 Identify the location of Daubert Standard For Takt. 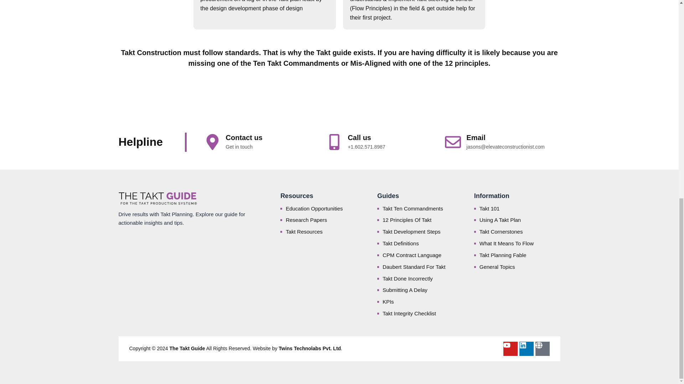
(420, 267).